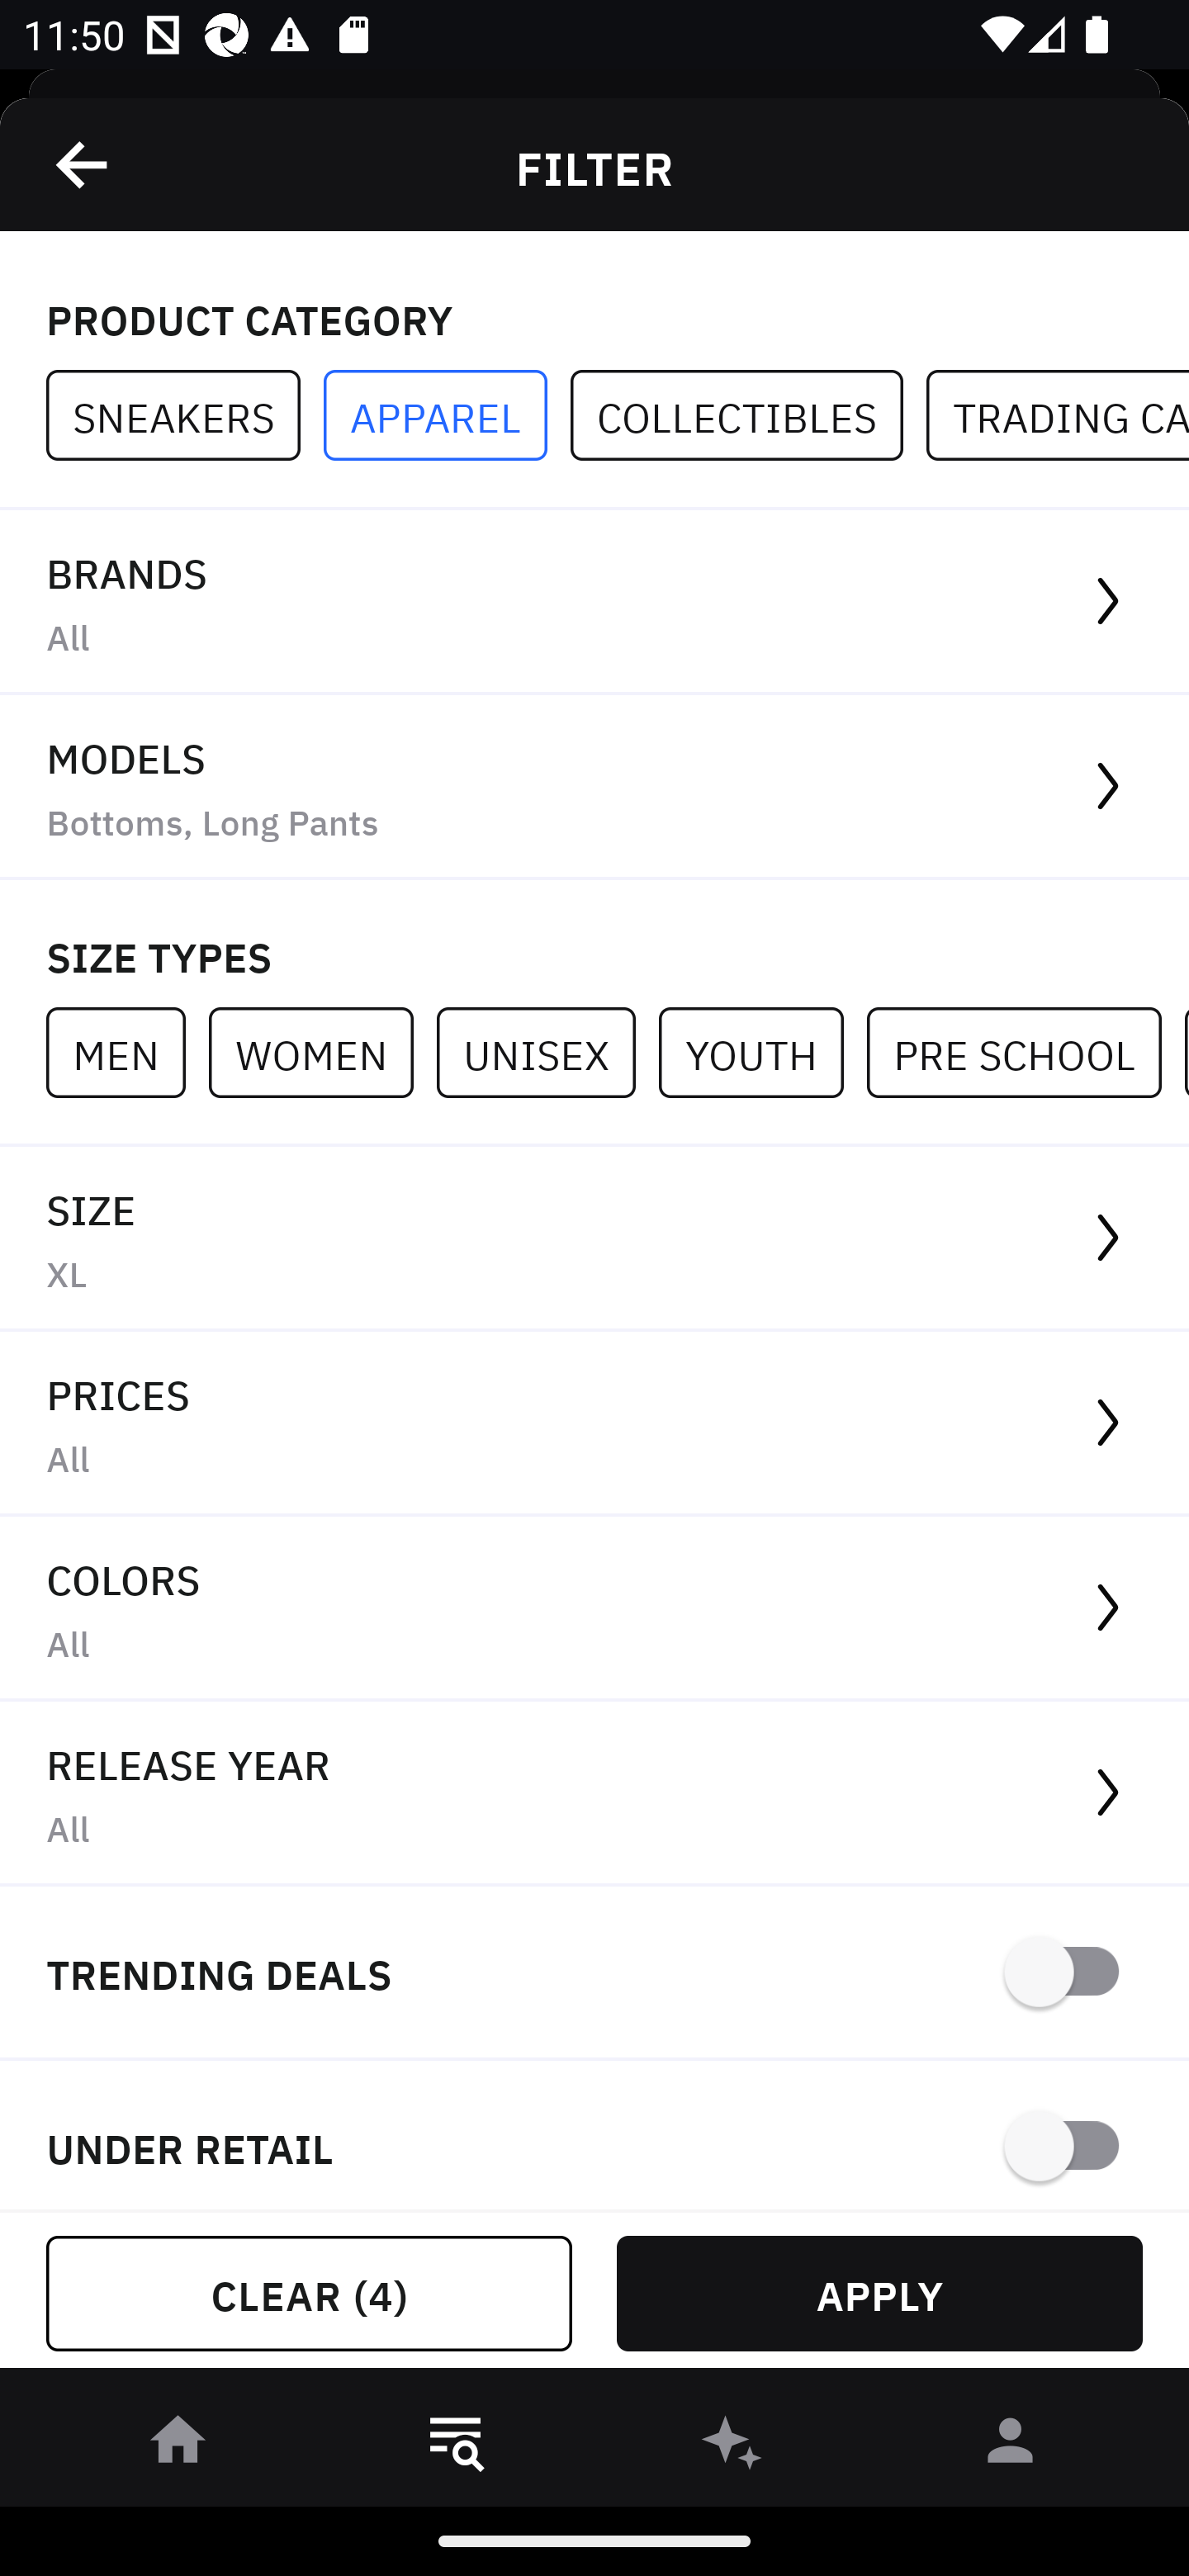 Image resolution: width=1189 pixels, height=2576 pixels. Describe the element at coordinates (1057, 416) in the screenshot. I see `TRADING CARDS` at that location.